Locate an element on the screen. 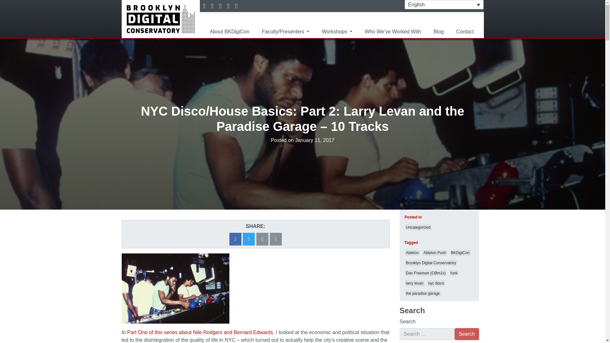 This screenshot has height=343, width=610. Ableton is located at coordinates (412, 253).